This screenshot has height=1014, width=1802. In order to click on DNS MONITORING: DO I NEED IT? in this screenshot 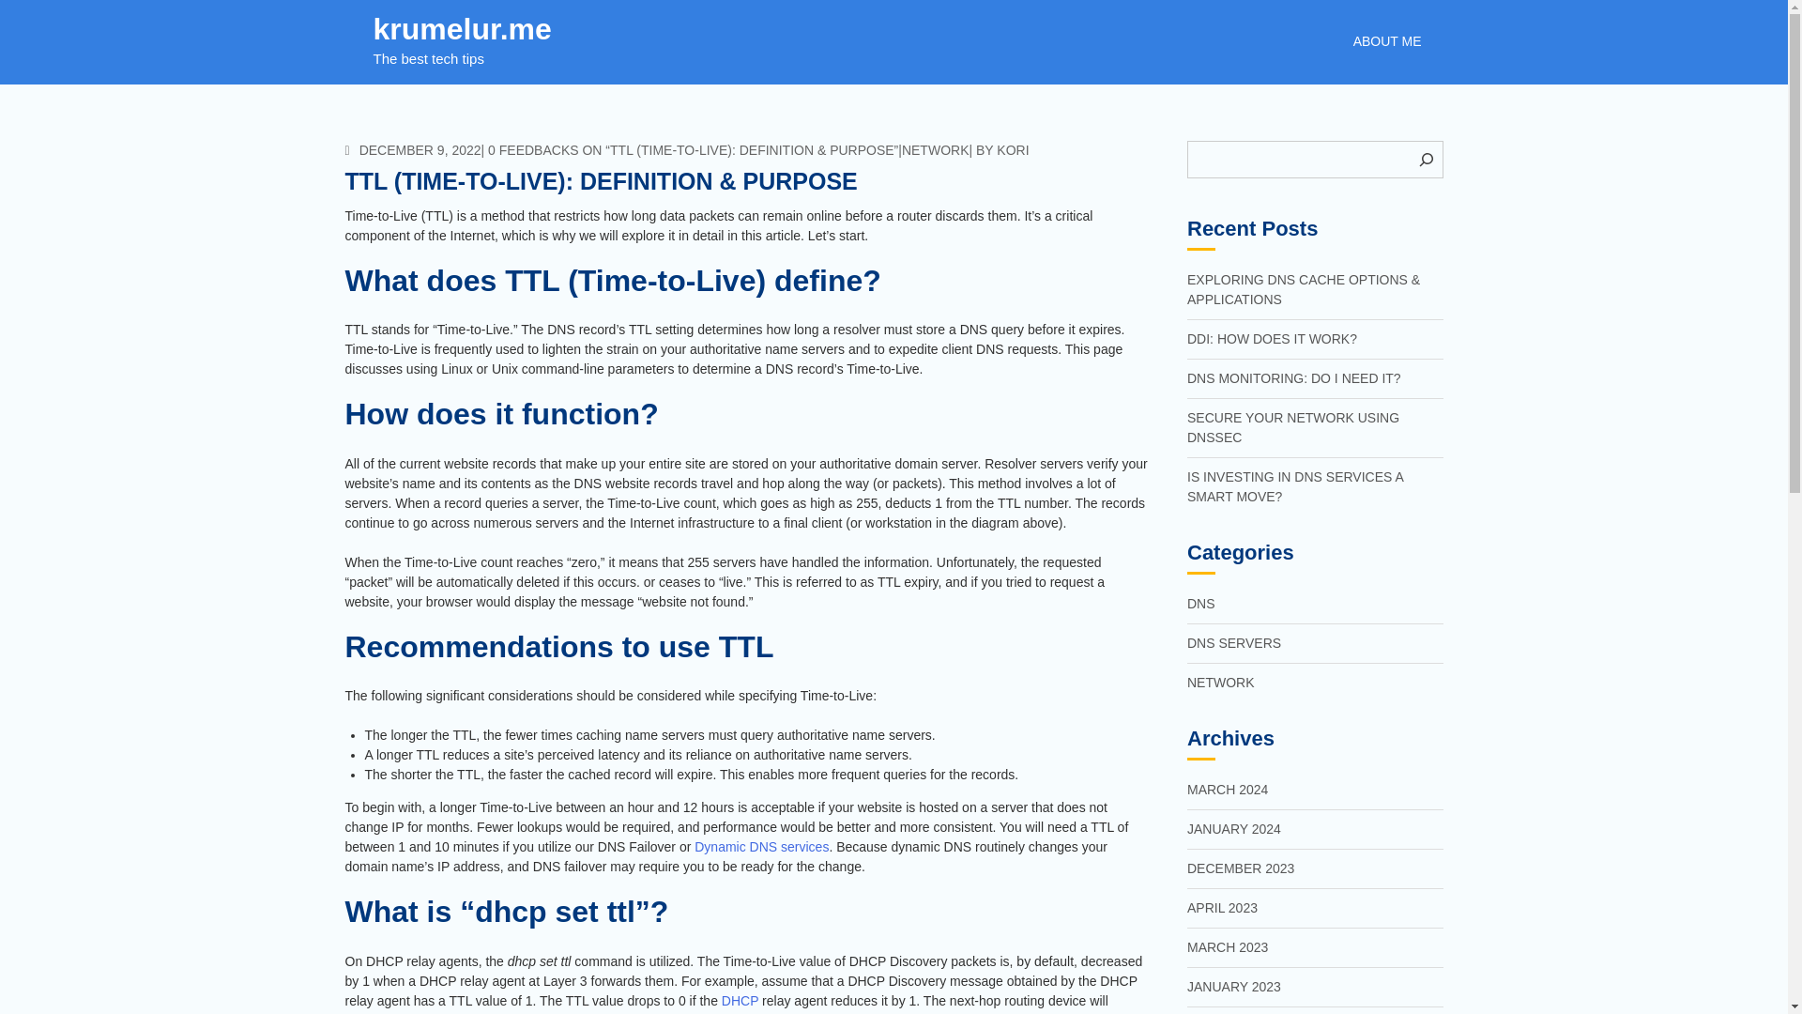, I will do `click(1294, 378)`.